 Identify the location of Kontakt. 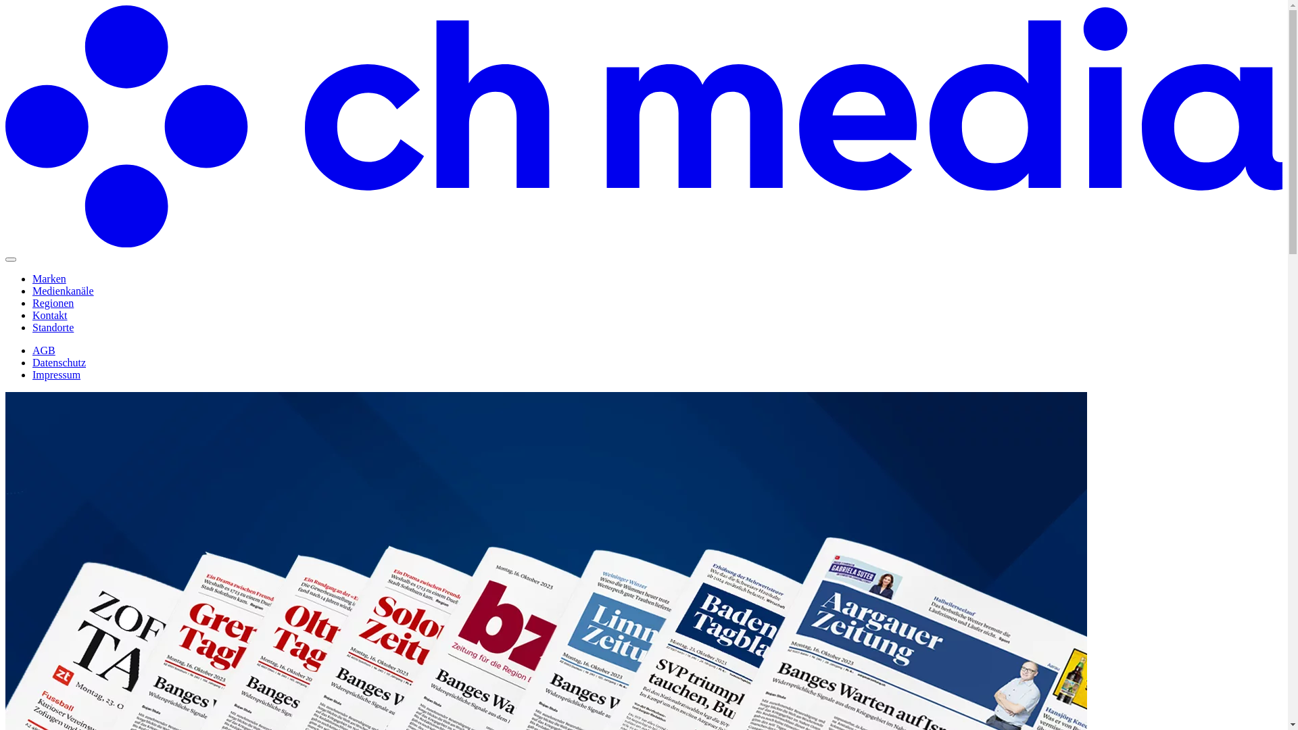
(50, 315).